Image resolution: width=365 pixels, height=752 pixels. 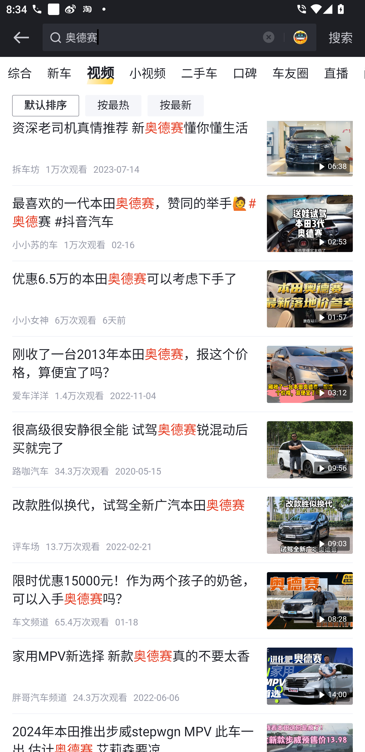 What do you see at coordinates (310, 374) in the screenshot?
I see `03:12` at bounding box center [310, 374].